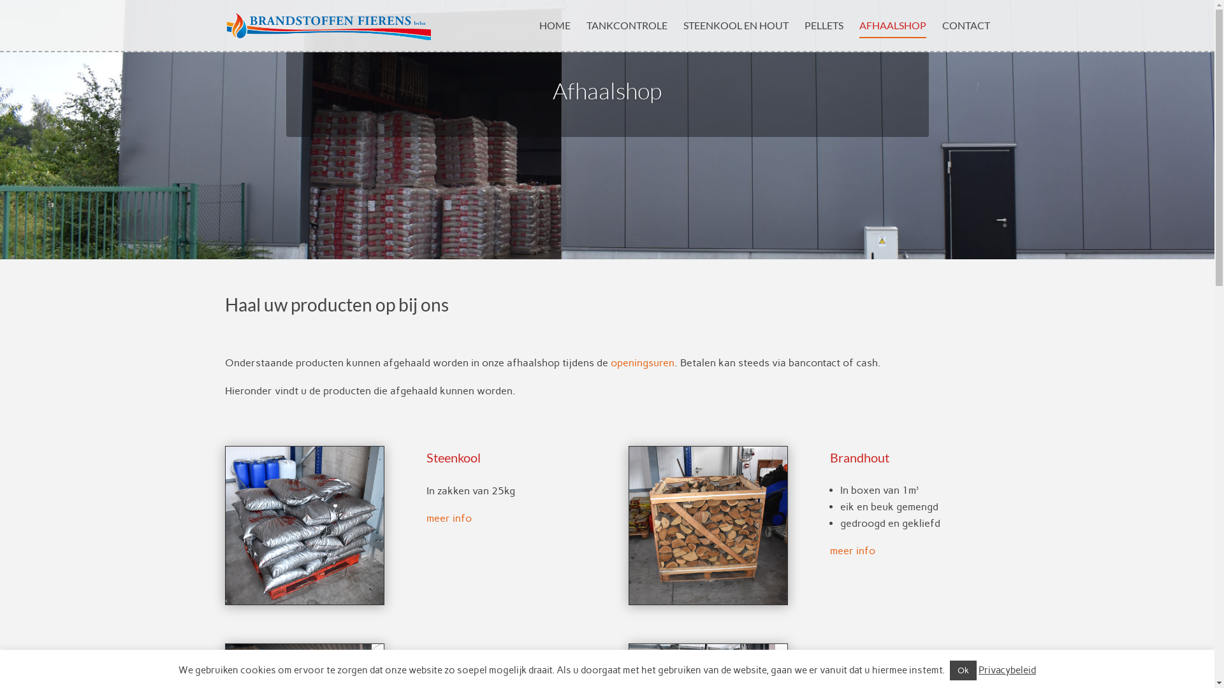 This screenshot has height=688, width=1224. Describe the element at coordinates (736, 36) in the screenshot. I see `STEENKOOL EN HOUT` at that location.